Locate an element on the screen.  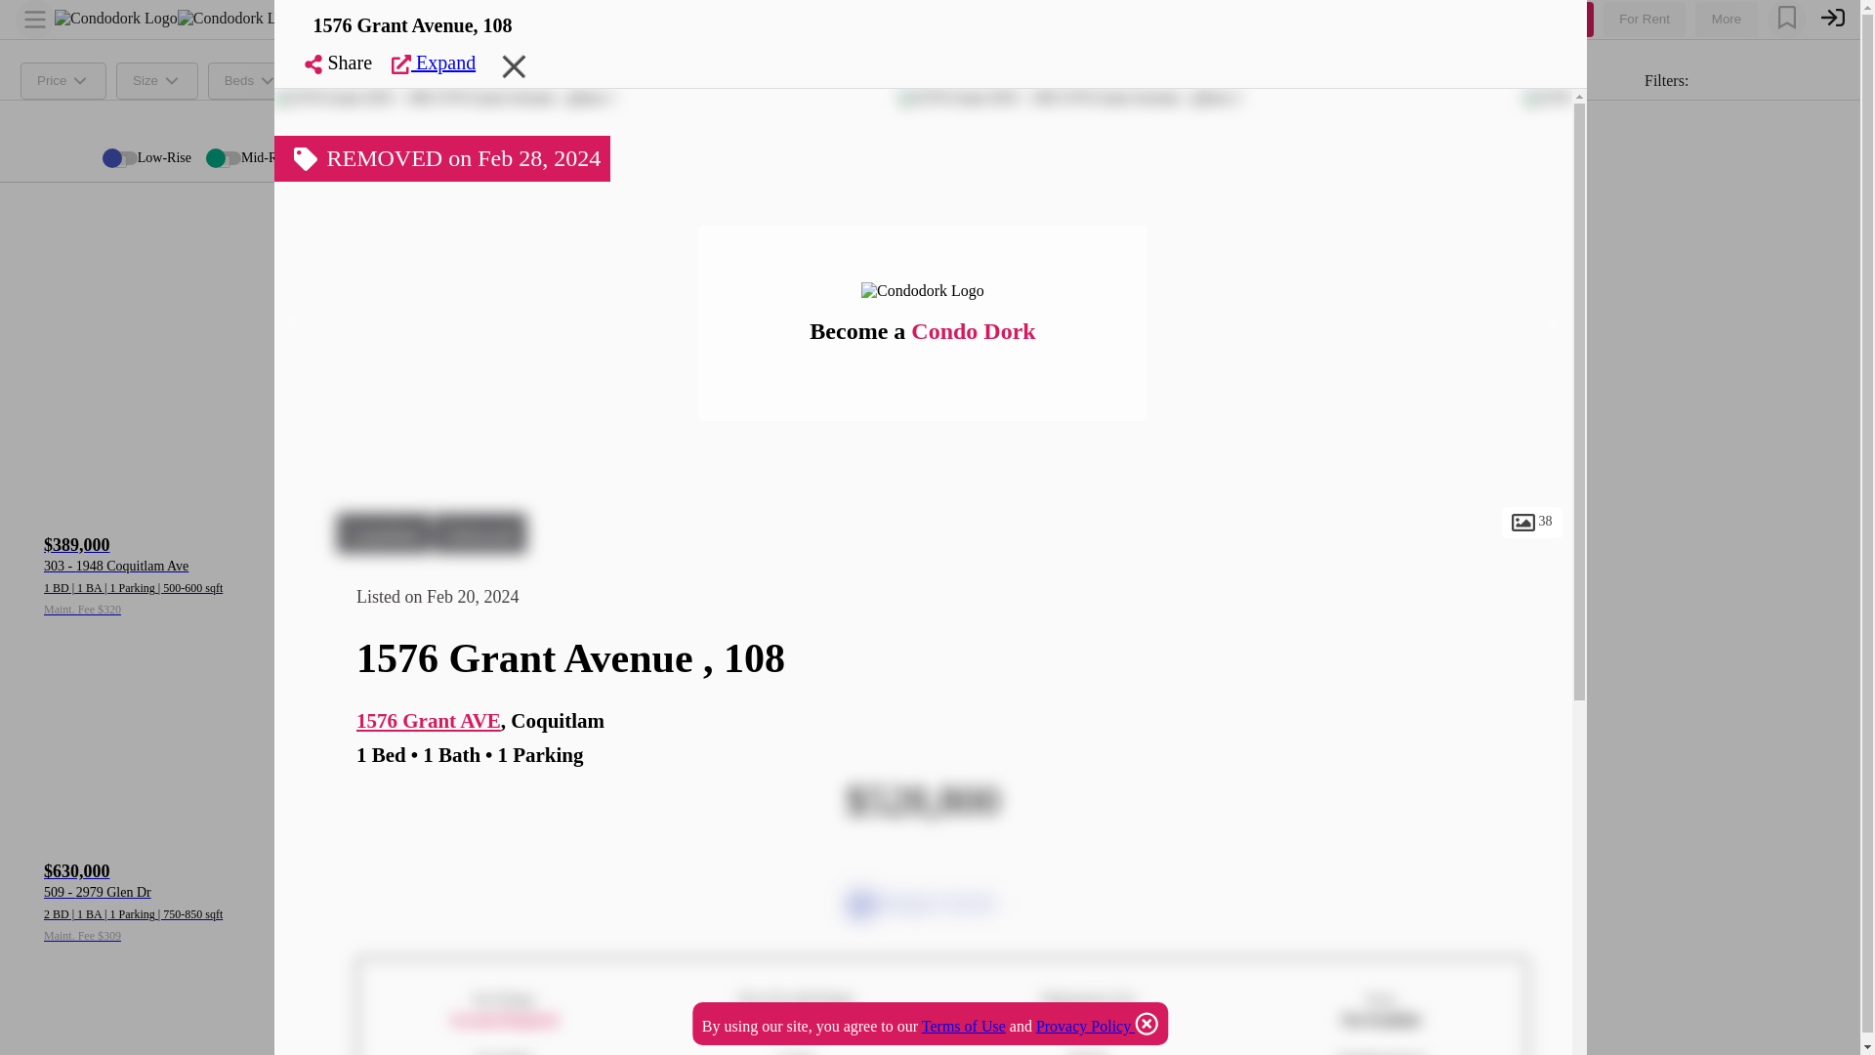
Size is located at coordinates (157, 80).